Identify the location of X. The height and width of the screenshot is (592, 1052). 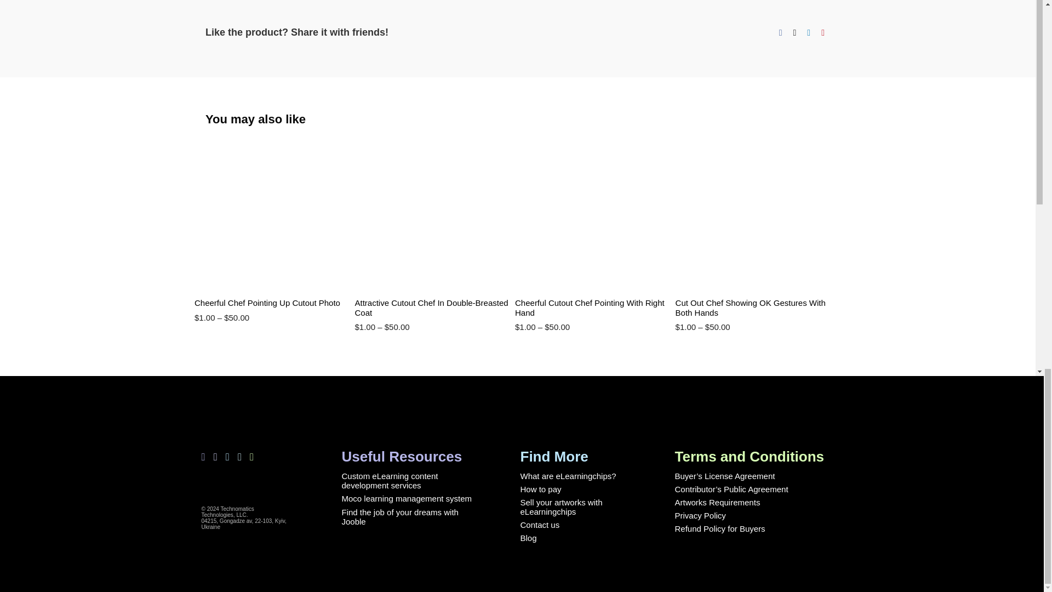
(794, 33).